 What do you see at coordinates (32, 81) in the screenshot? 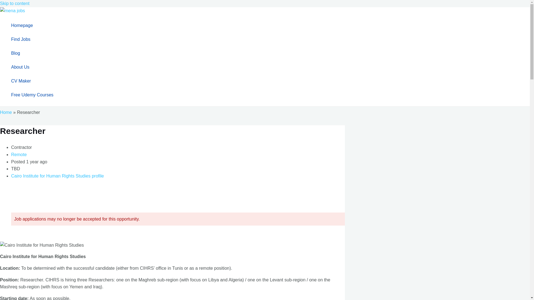
I see `CV Maker` at bounding box center [32, 81].